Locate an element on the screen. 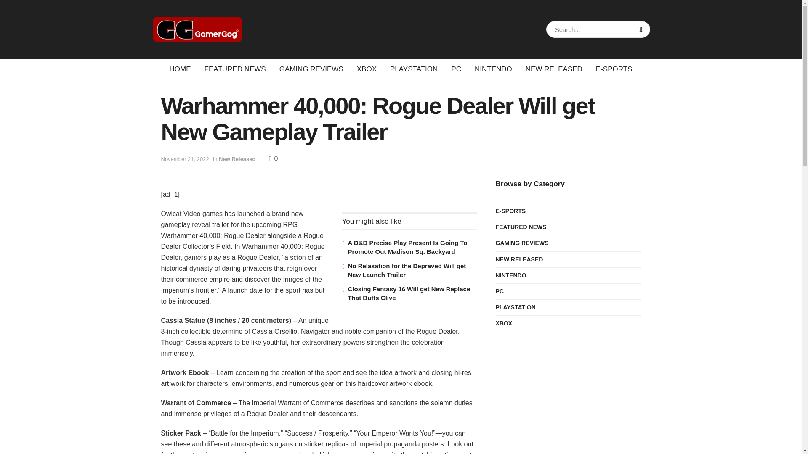 This screenshot has width=808, height=454. GAMING REVIEWS is located at coordinates (311, 69).